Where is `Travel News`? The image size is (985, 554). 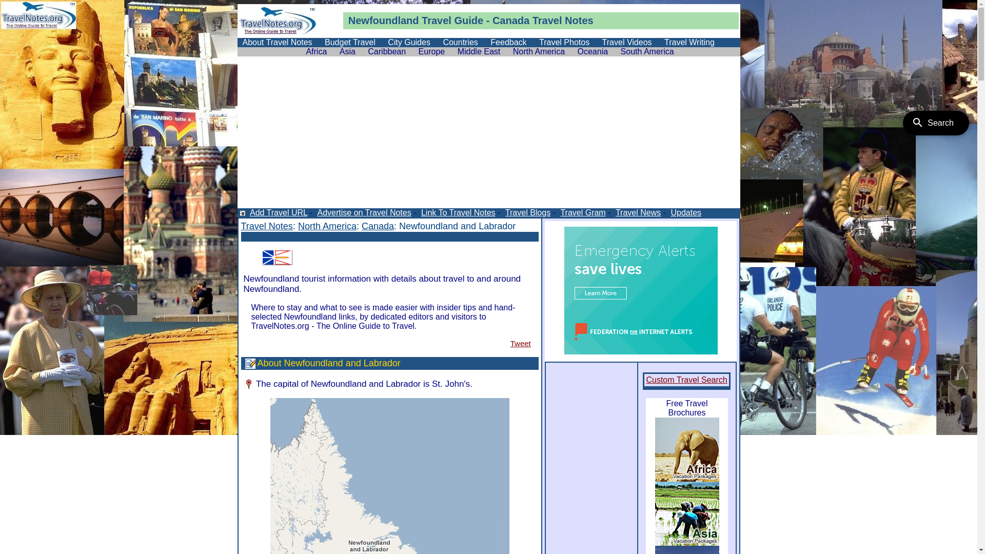 Travel News is located at coordinates (637, 212).